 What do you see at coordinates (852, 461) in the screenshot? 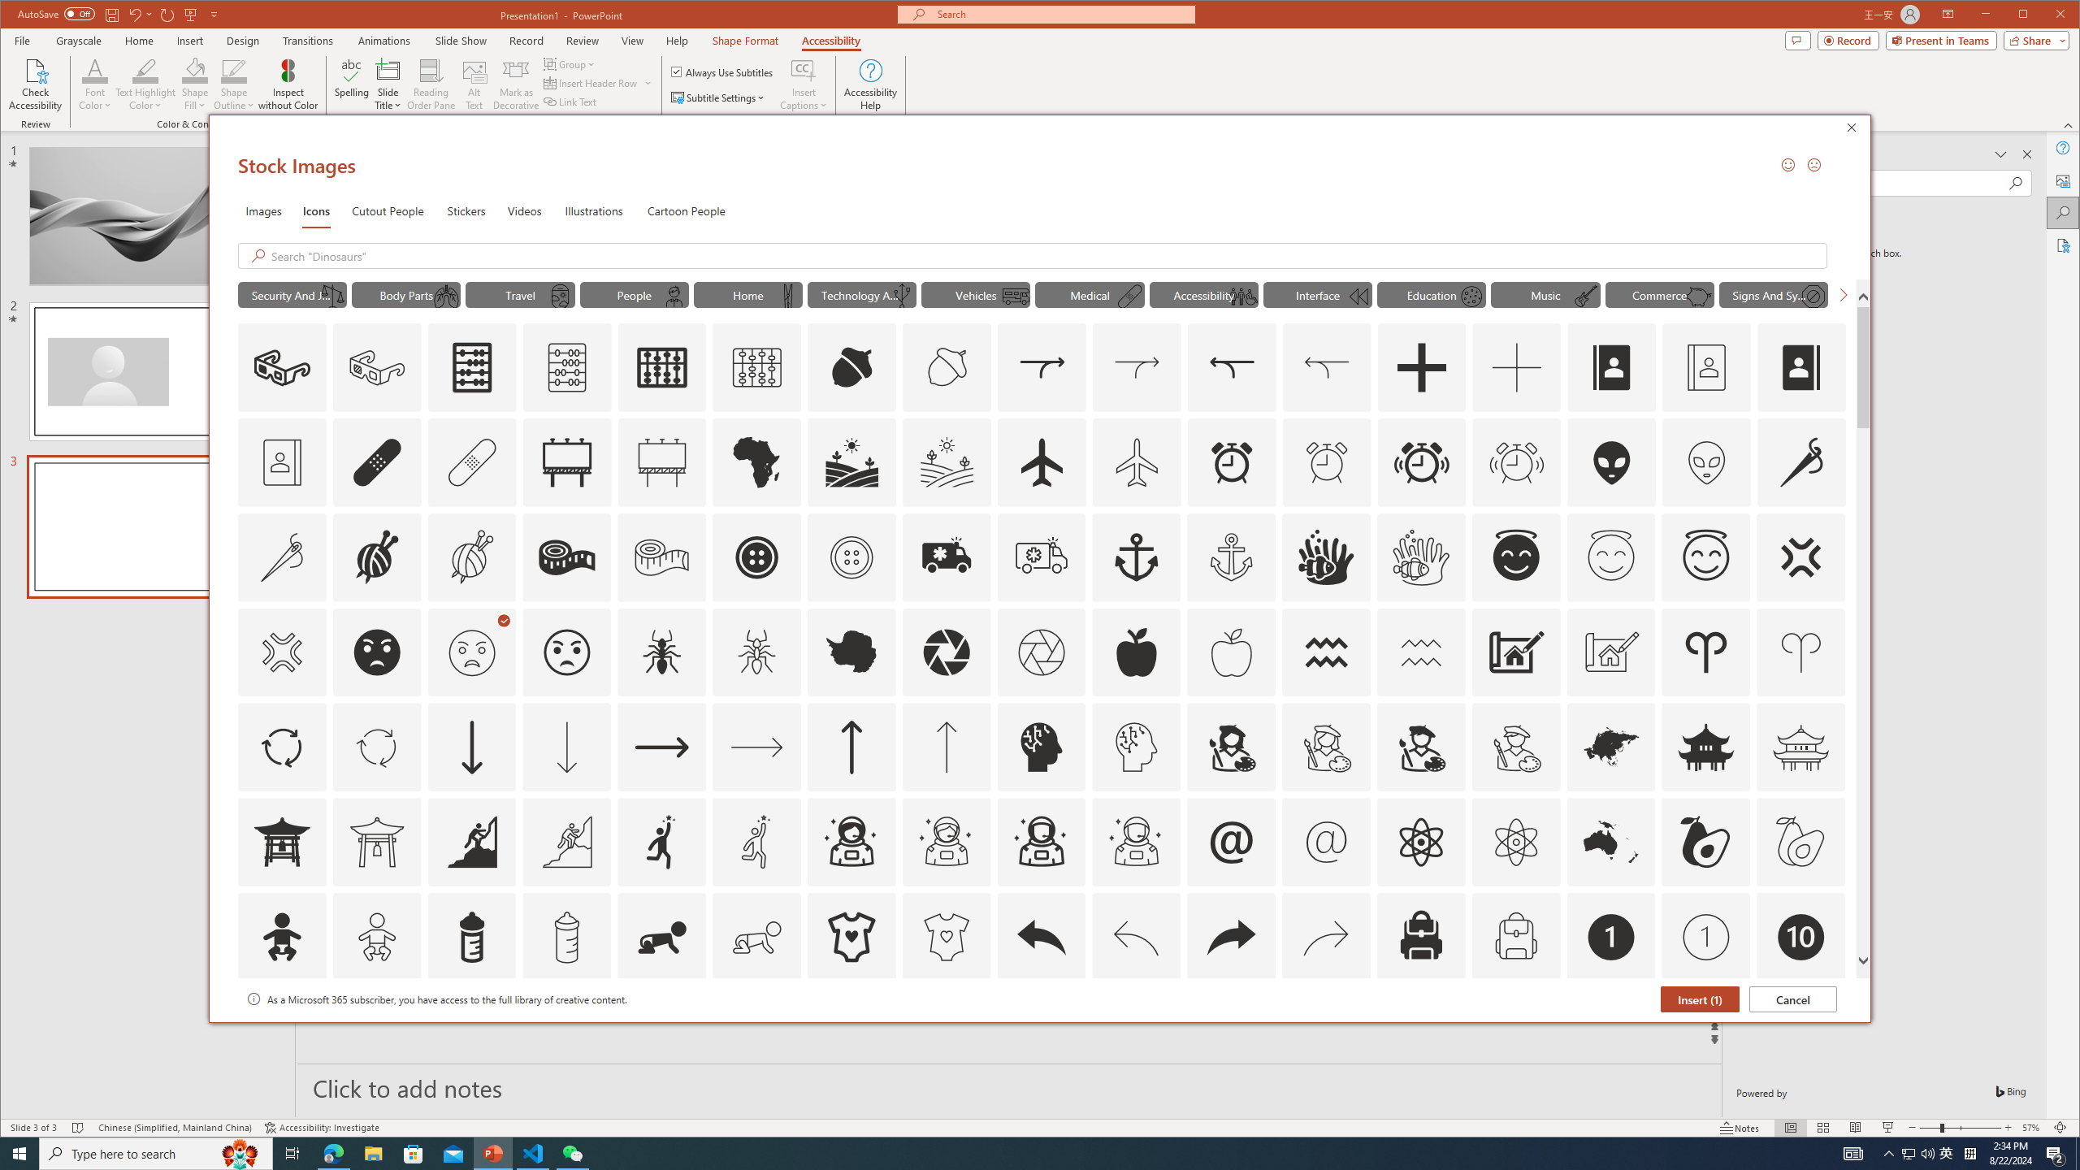
I see `AutomationID: Icons_Agriculture` at bounding box center [852, 461].